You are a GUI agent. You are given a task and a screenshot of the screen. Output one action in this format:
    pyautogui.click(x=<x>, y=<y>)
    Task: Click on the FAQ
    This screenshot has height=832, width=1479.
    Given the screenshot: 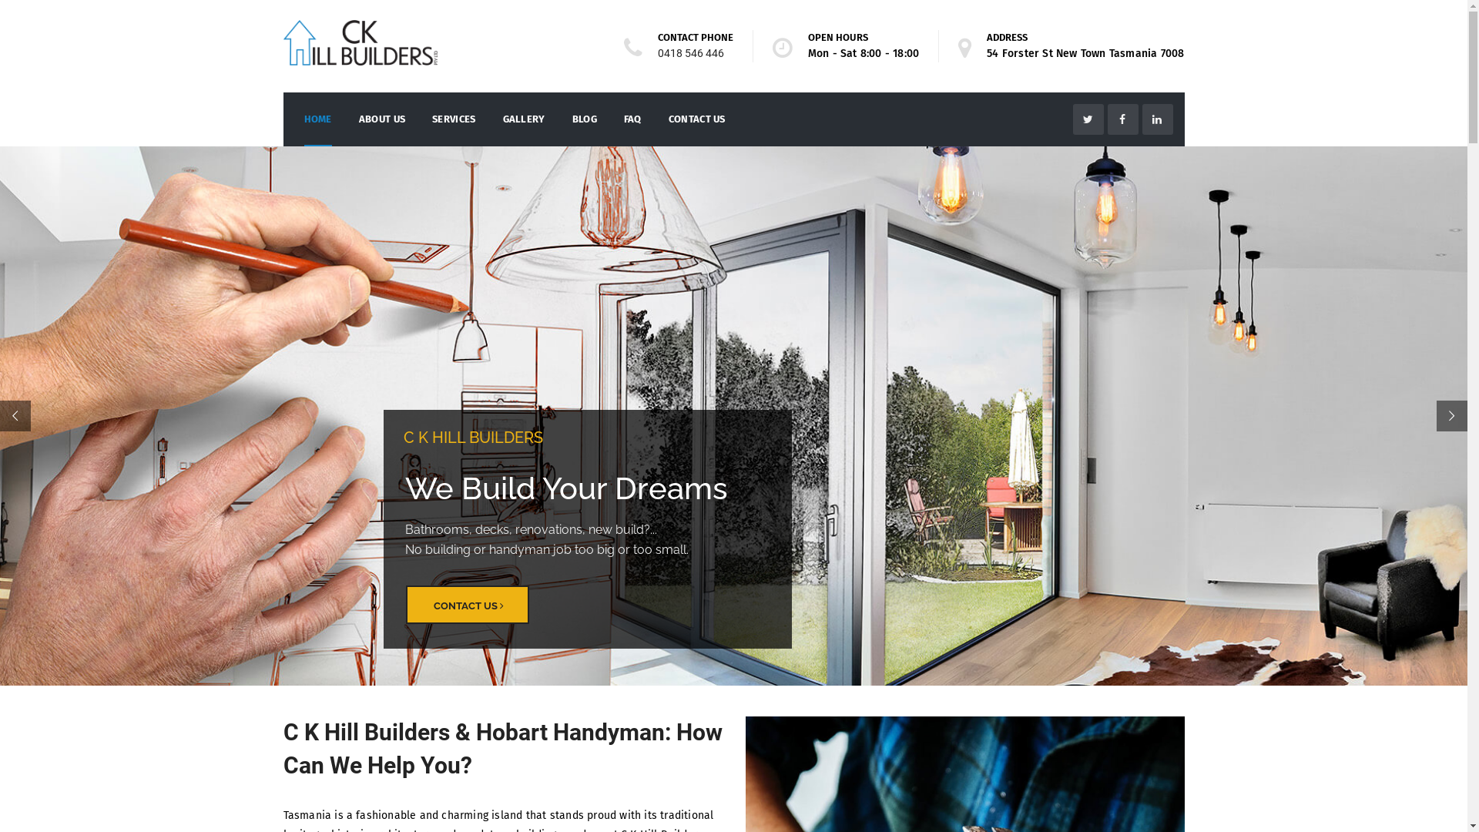 What is the action you would take?
    pyautogui.click(x=633, y=119)
    